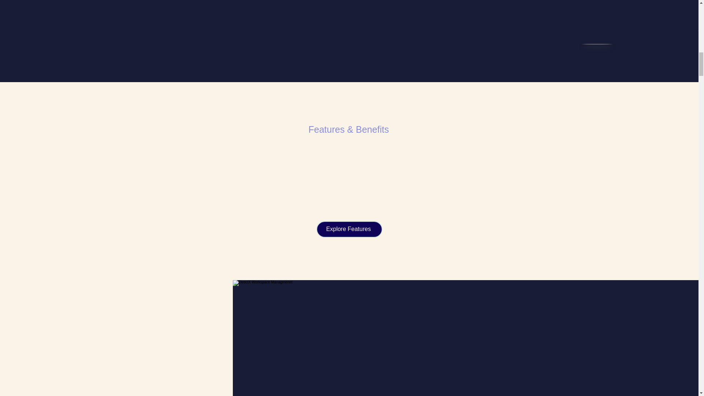  I want to click on Explore Features, so click(349, 229).